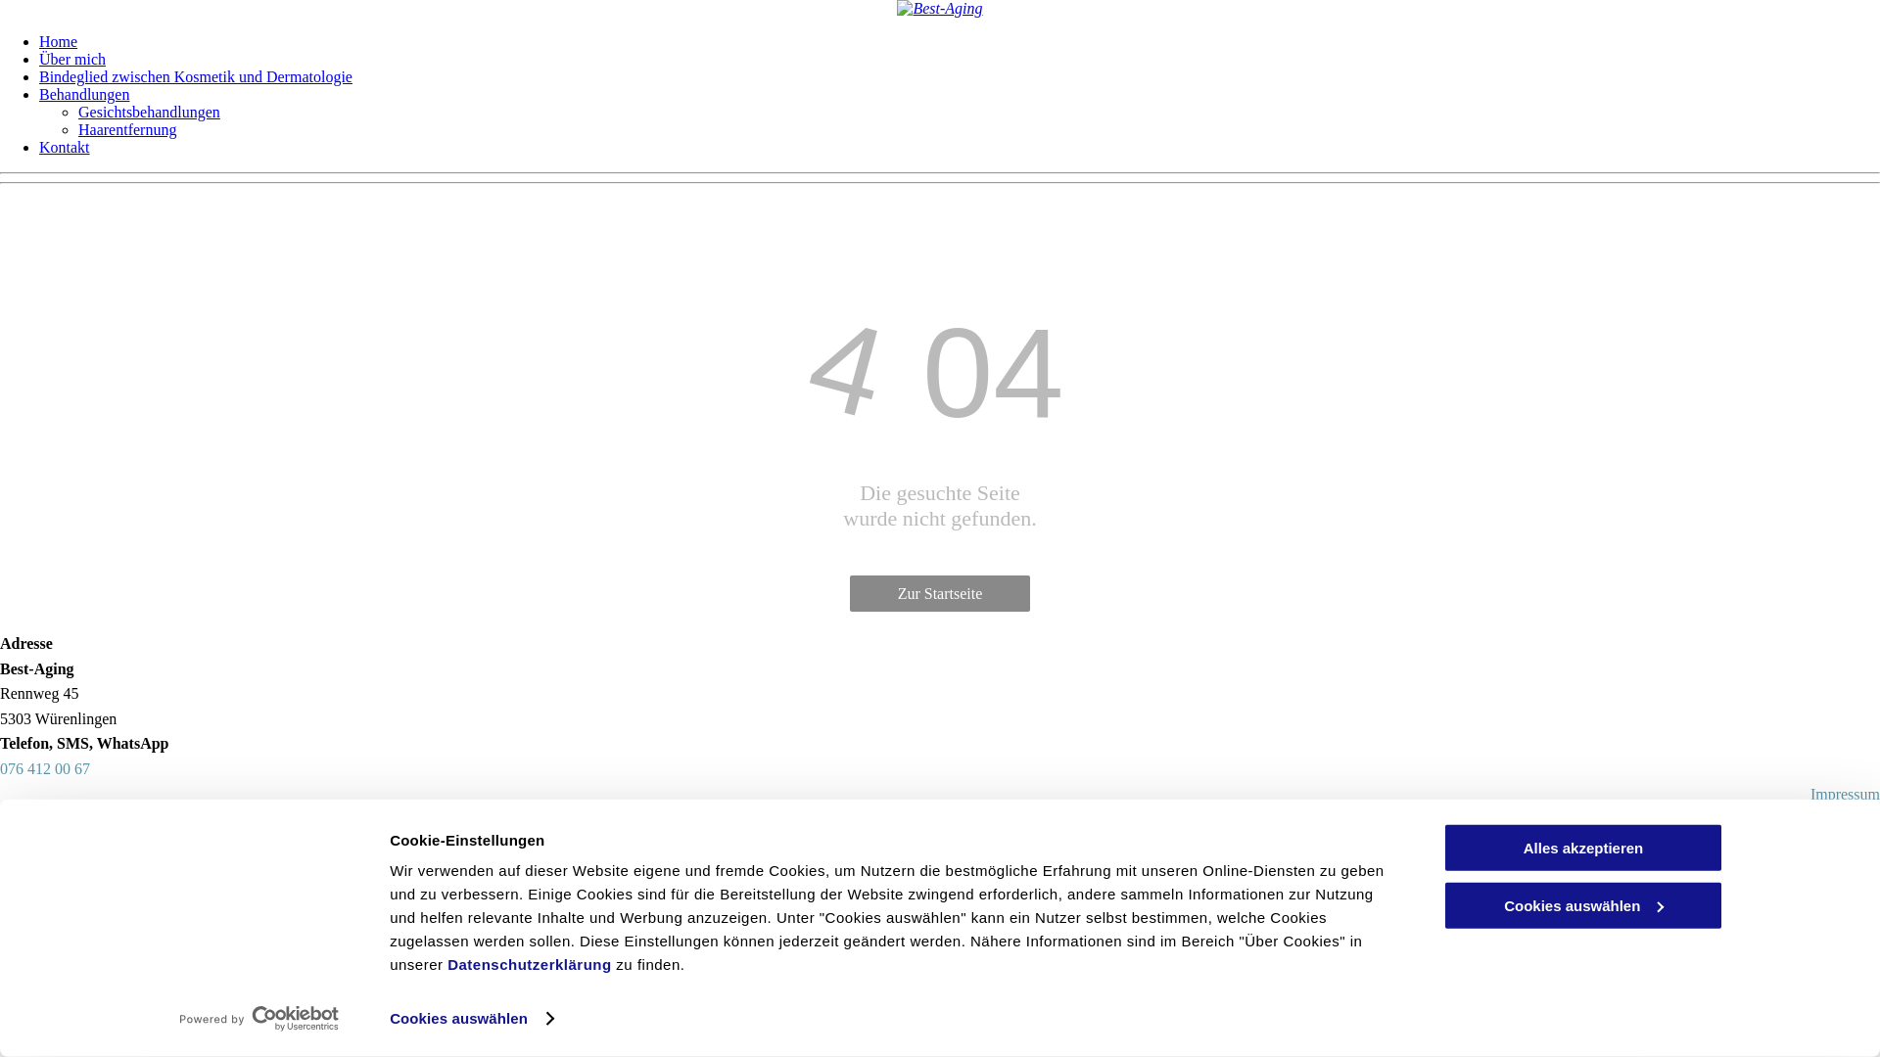 The width and height of the screenshot is (1880, 1057). Describe the element at coordinates (1583, 848) in the screenshot. I see `Alles akzeptieren` at that location.